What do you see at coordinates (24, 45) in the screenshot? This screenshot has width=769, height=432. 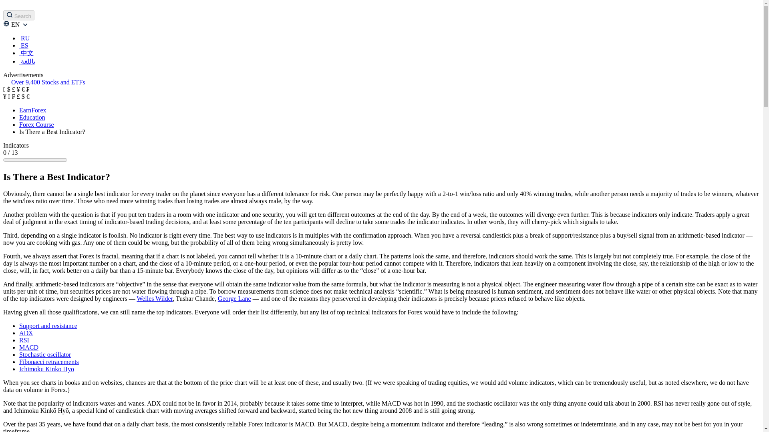 I see `ES` at bounding box center [24, 45].